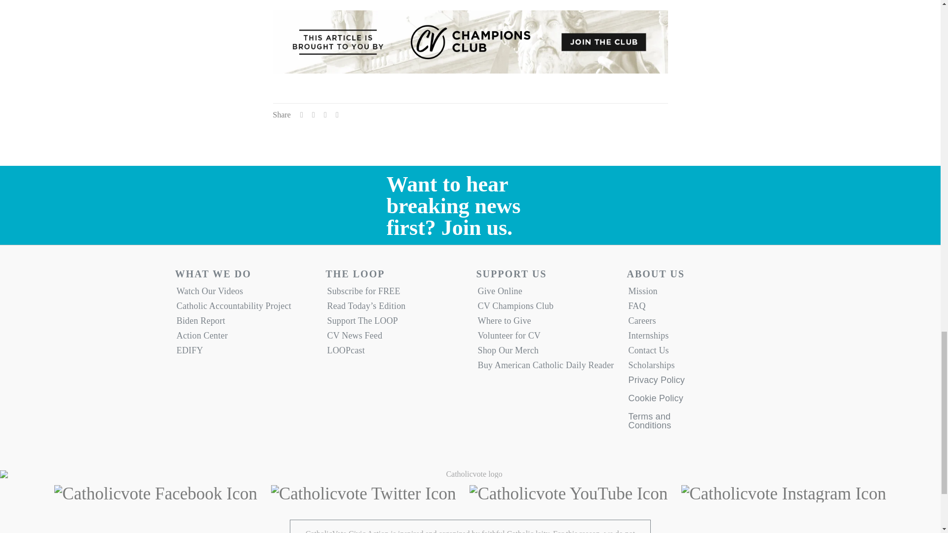 The width and height of the screenshot is (948, 533). Describe the element at coordinates (395, 338) in the screenshot. I see `CV News Feed` at that location.